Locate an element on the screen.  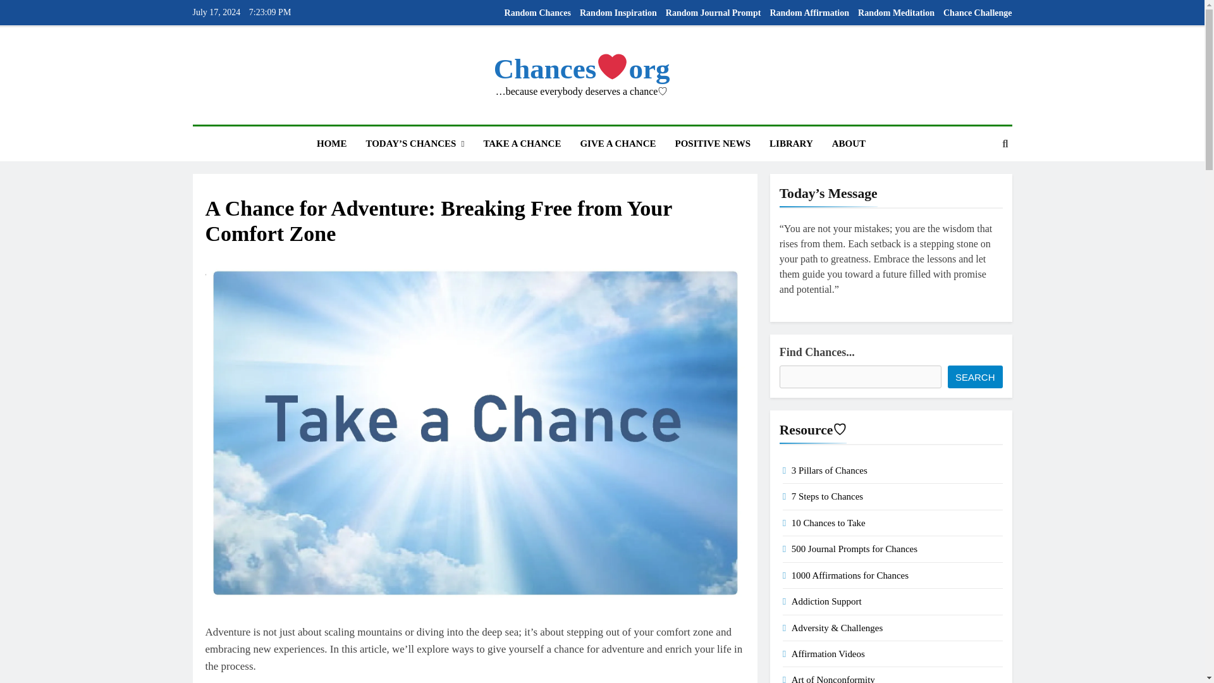
ABOUT is located at coordinates (849, 143).